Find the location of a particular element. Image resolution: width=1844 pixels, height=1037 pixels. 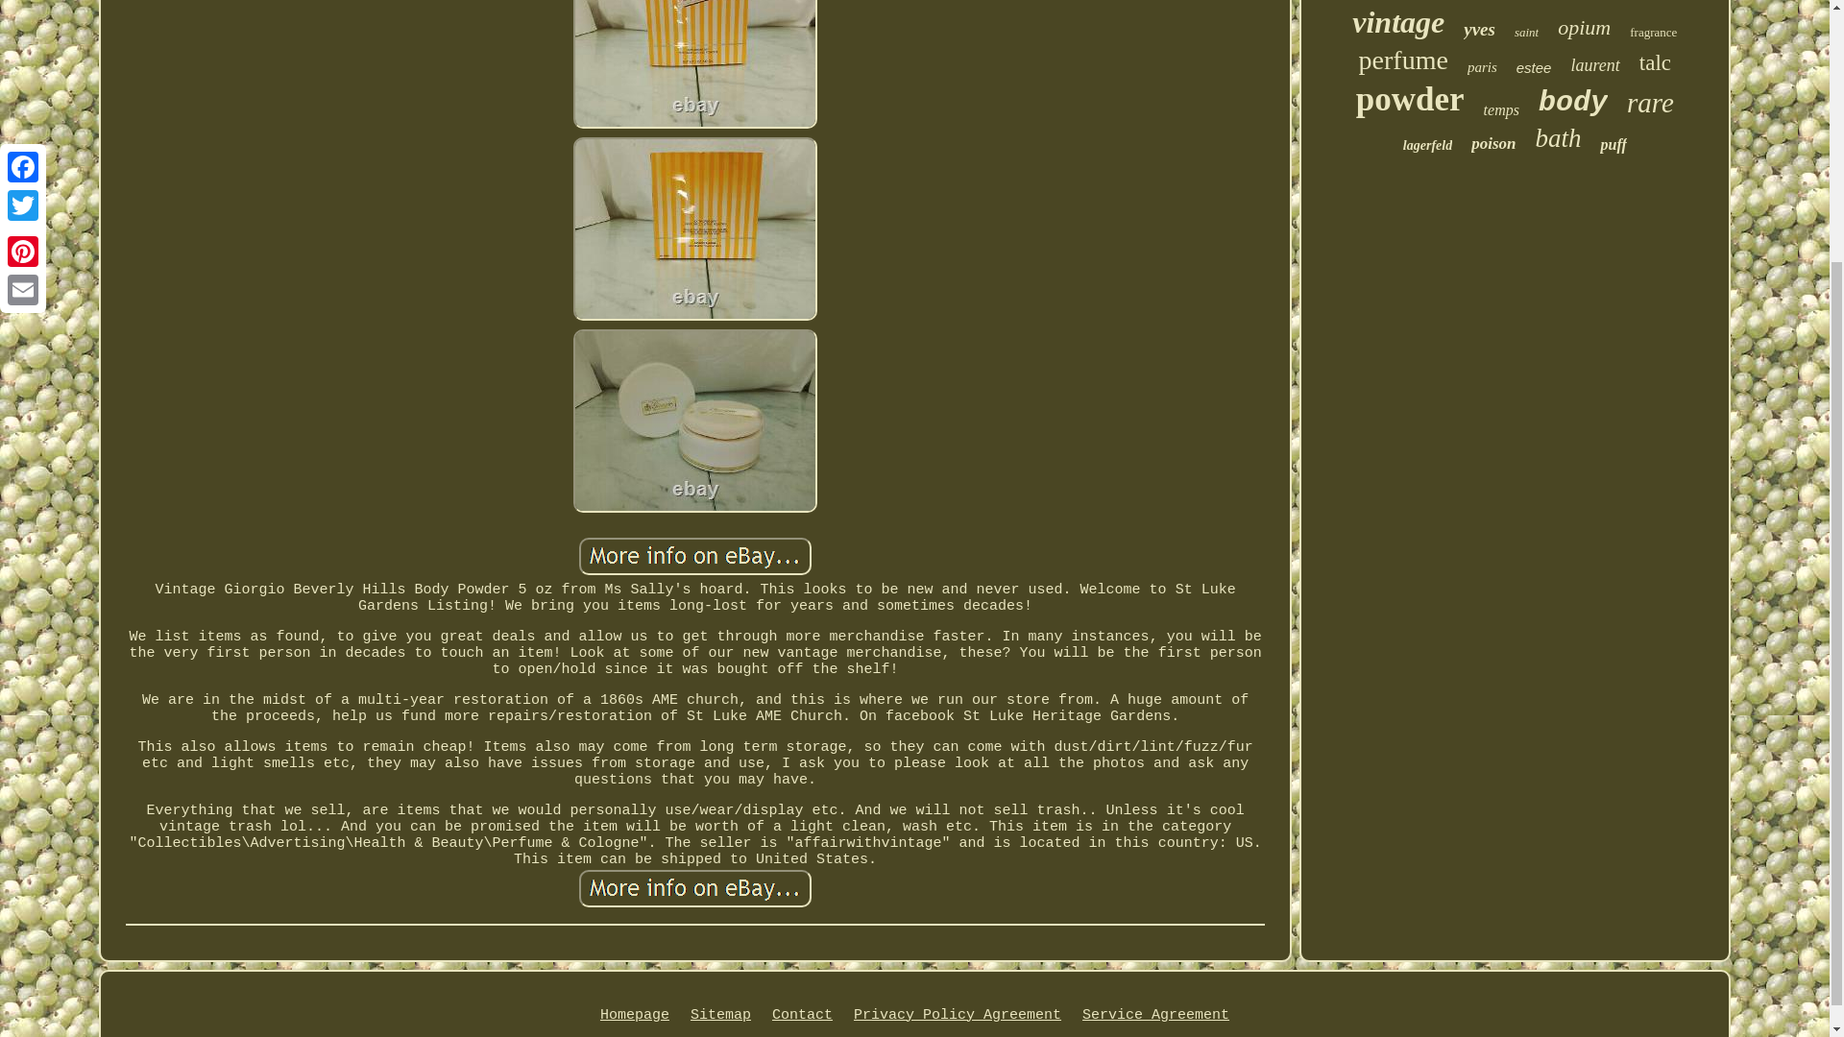

perfume is located at coordinates (1403, 60).